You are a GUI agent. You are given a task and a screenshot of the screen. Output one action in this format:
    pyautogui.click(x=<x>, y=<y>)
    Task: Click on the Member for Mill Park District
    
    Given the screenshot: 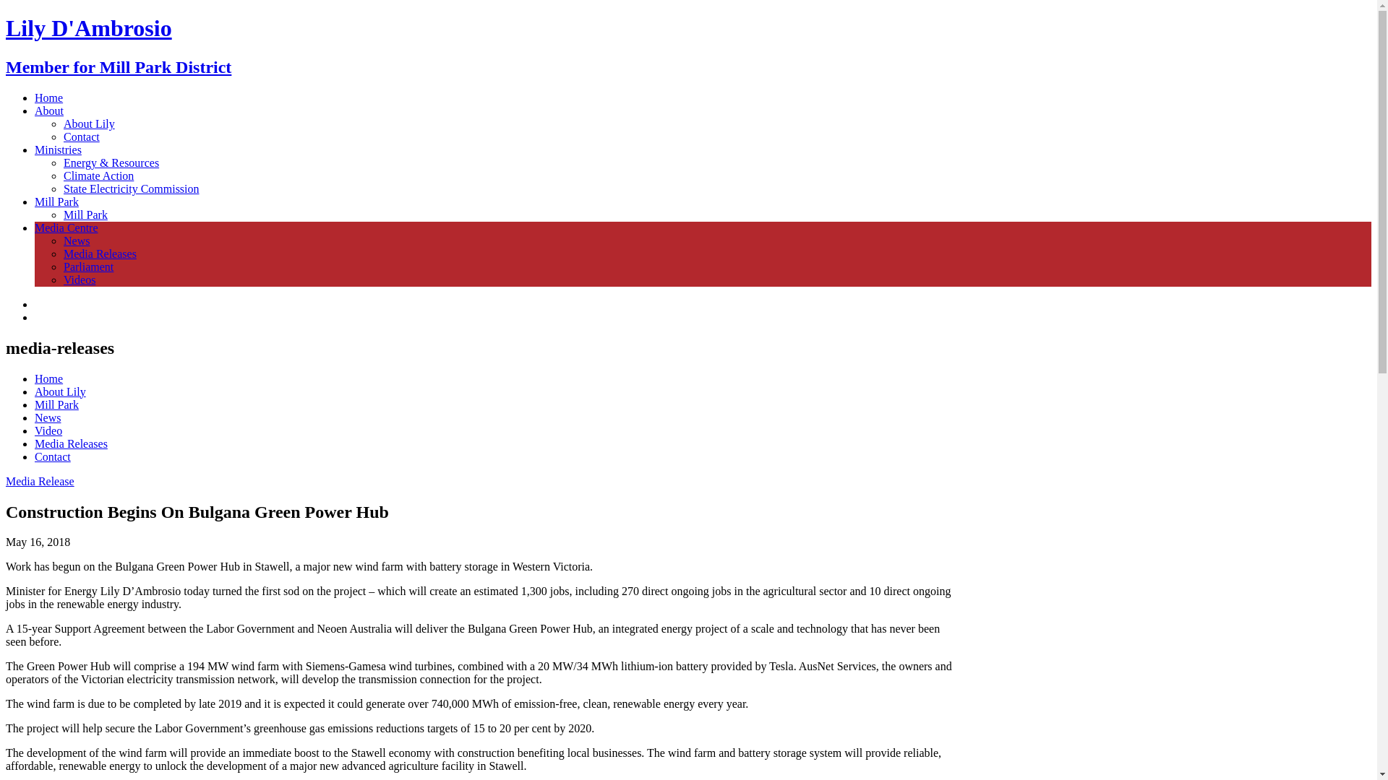 What is the action you would take?
    pyautogui.click(x=119, y=67)
    